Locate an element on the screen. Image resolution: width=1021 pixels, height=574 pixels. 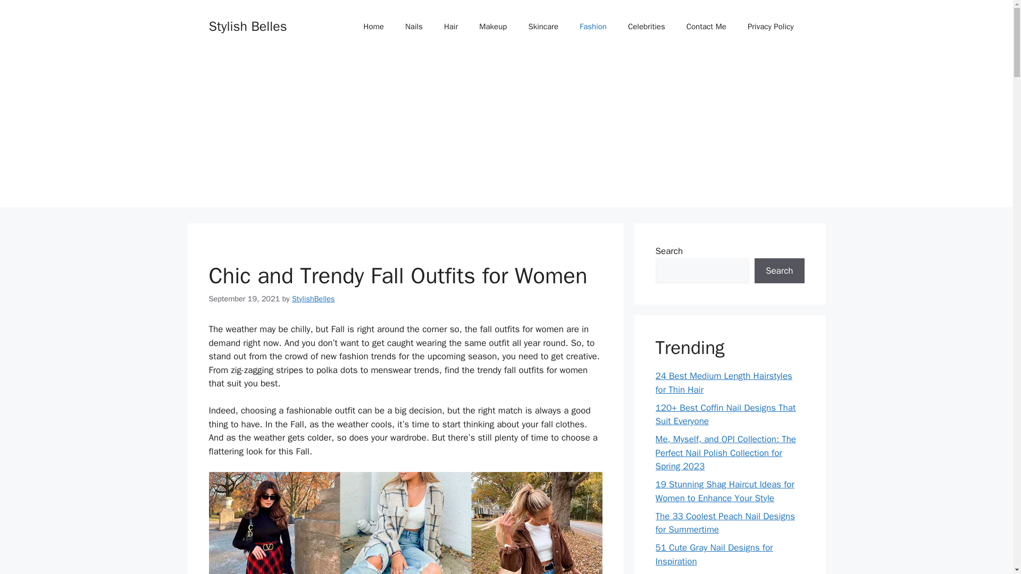
7 Trendy Fall Outfits for Women 2021 is located at coordinates (405, 523).